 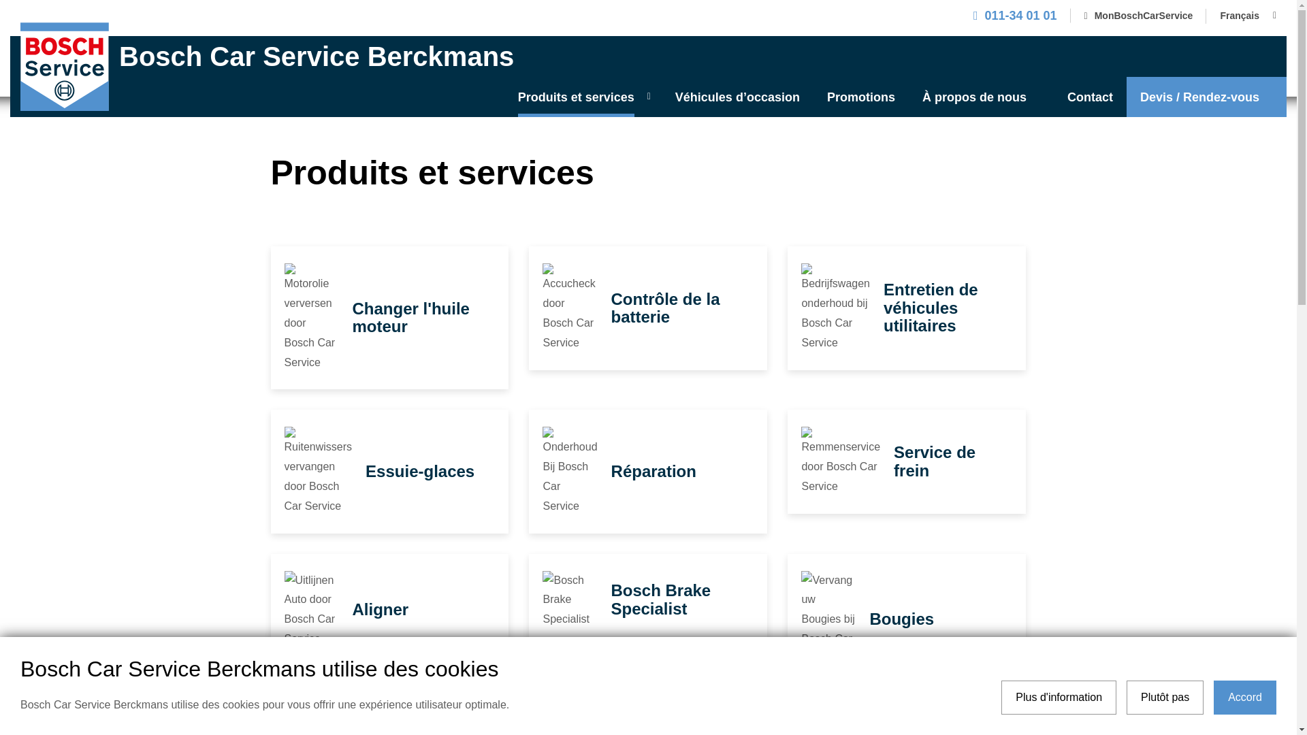 What do you see at coordinates (648, 56) in the screenshot?
I see `Bosch Car Service Berckmans` at bounding box center [648, 56].